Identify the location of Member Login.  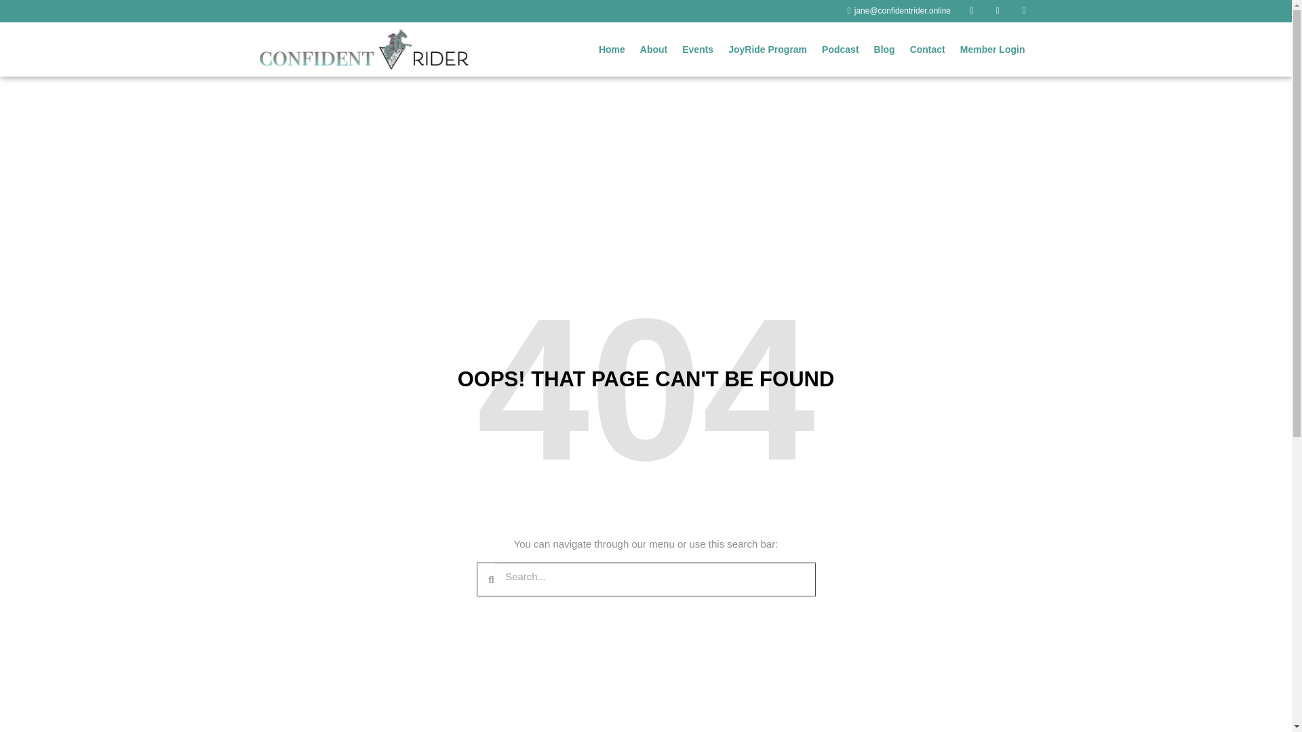
(993, 49).